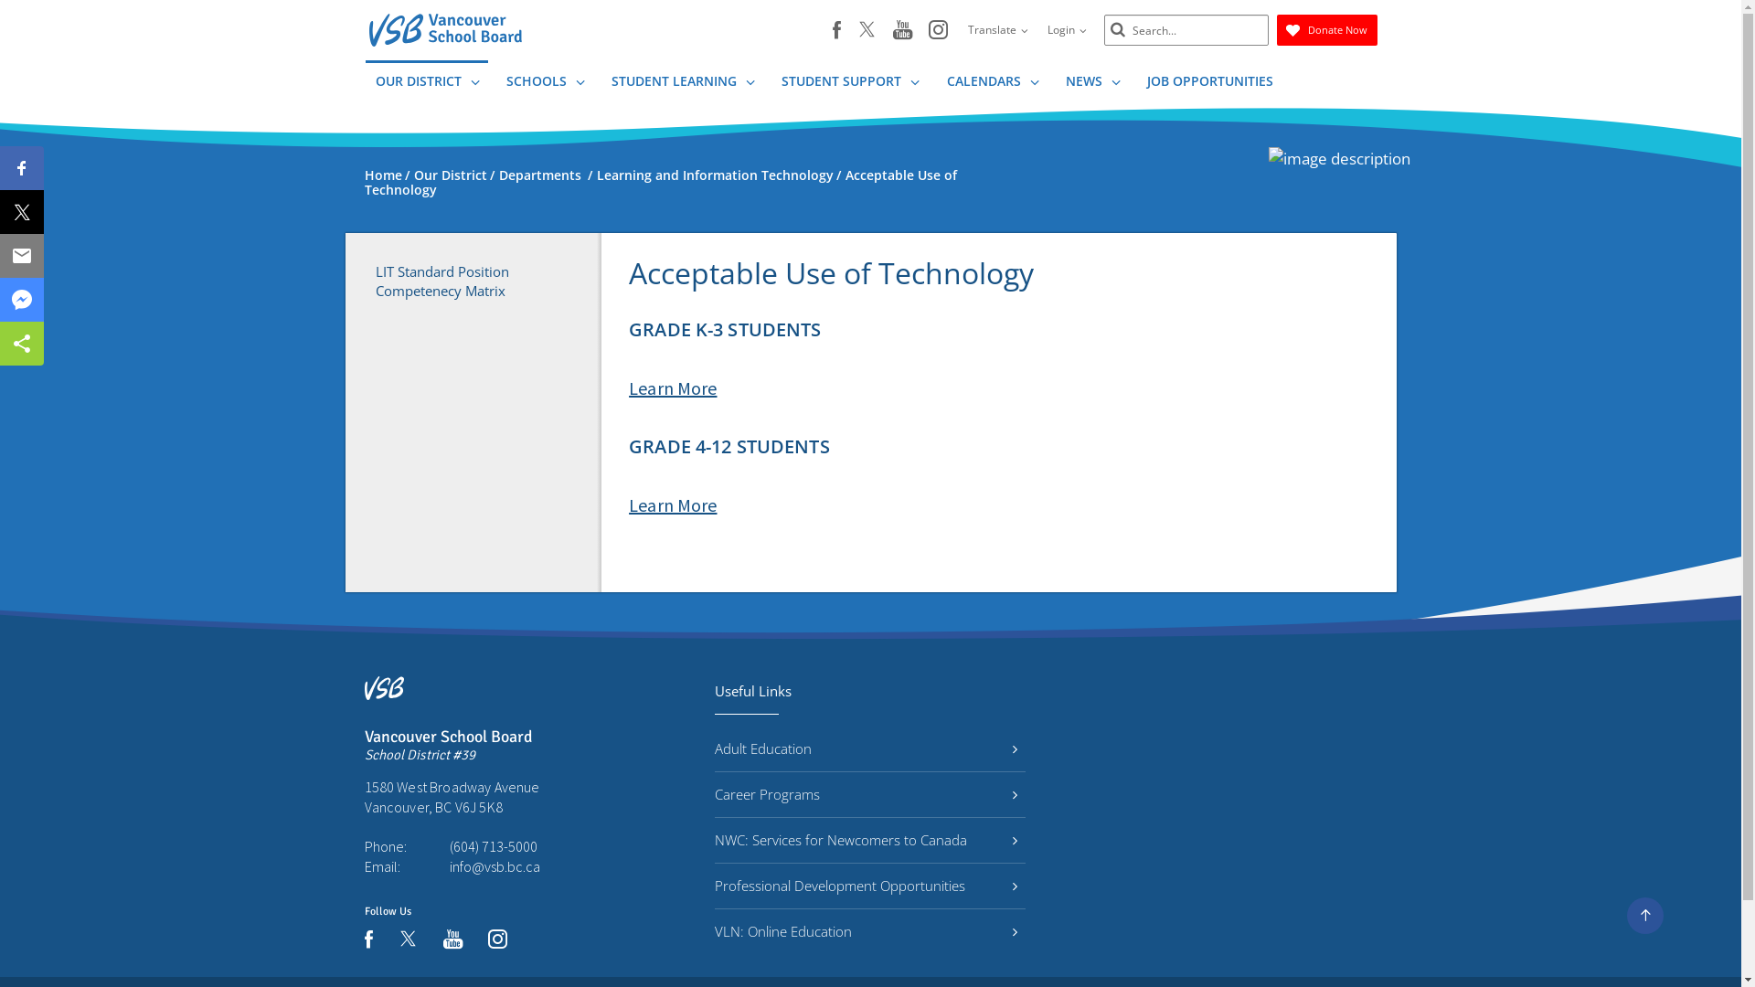 Image resolution: width=1755 pixels, height=987 pixels. I want to click on CALENDARS, so click(993, 84).